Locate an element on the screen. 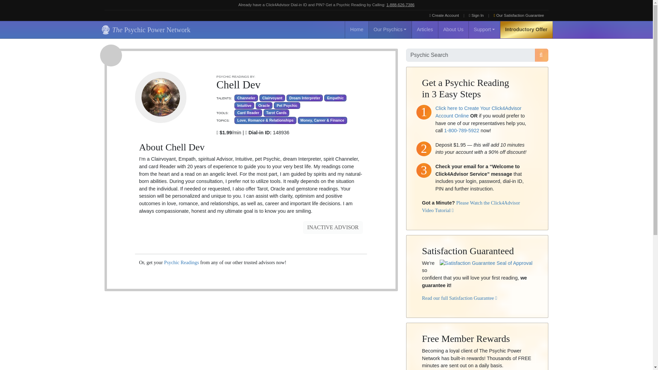 This screenshot has height=370, width=658. About Us is located at coordinates (453, 29).